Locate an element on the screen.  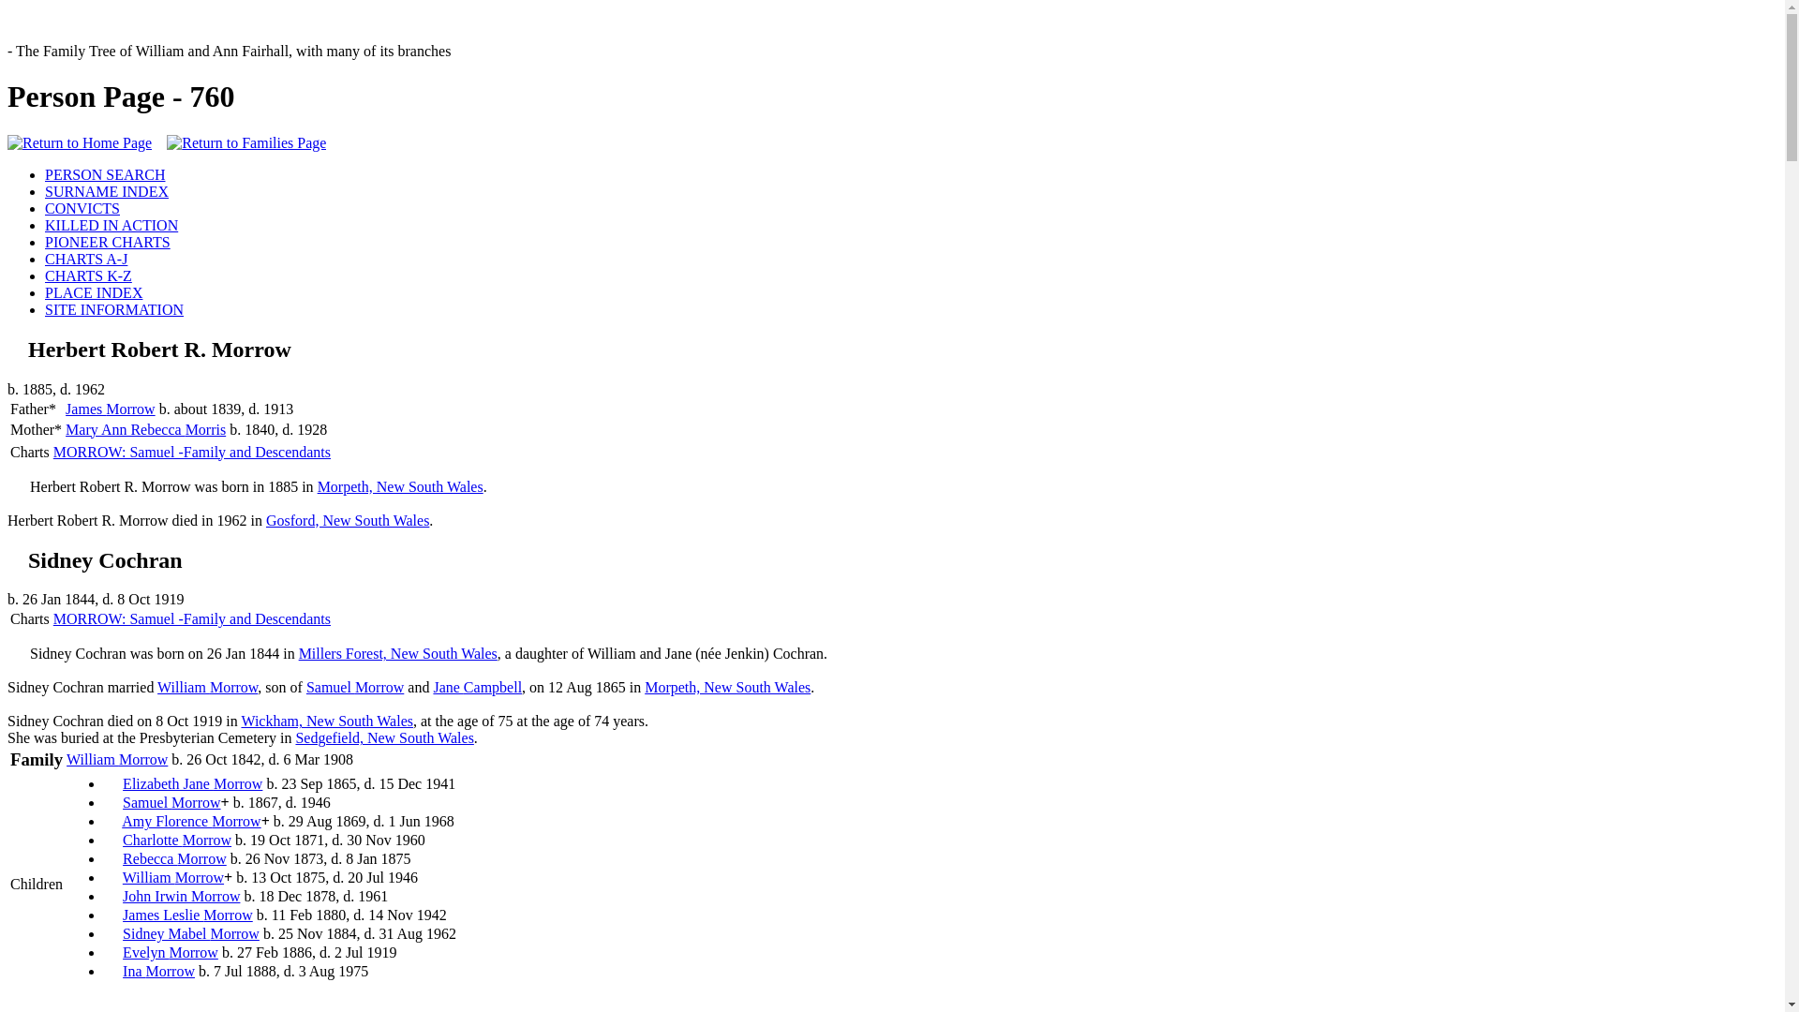
James Morrow is located at coordinates (111, 409).